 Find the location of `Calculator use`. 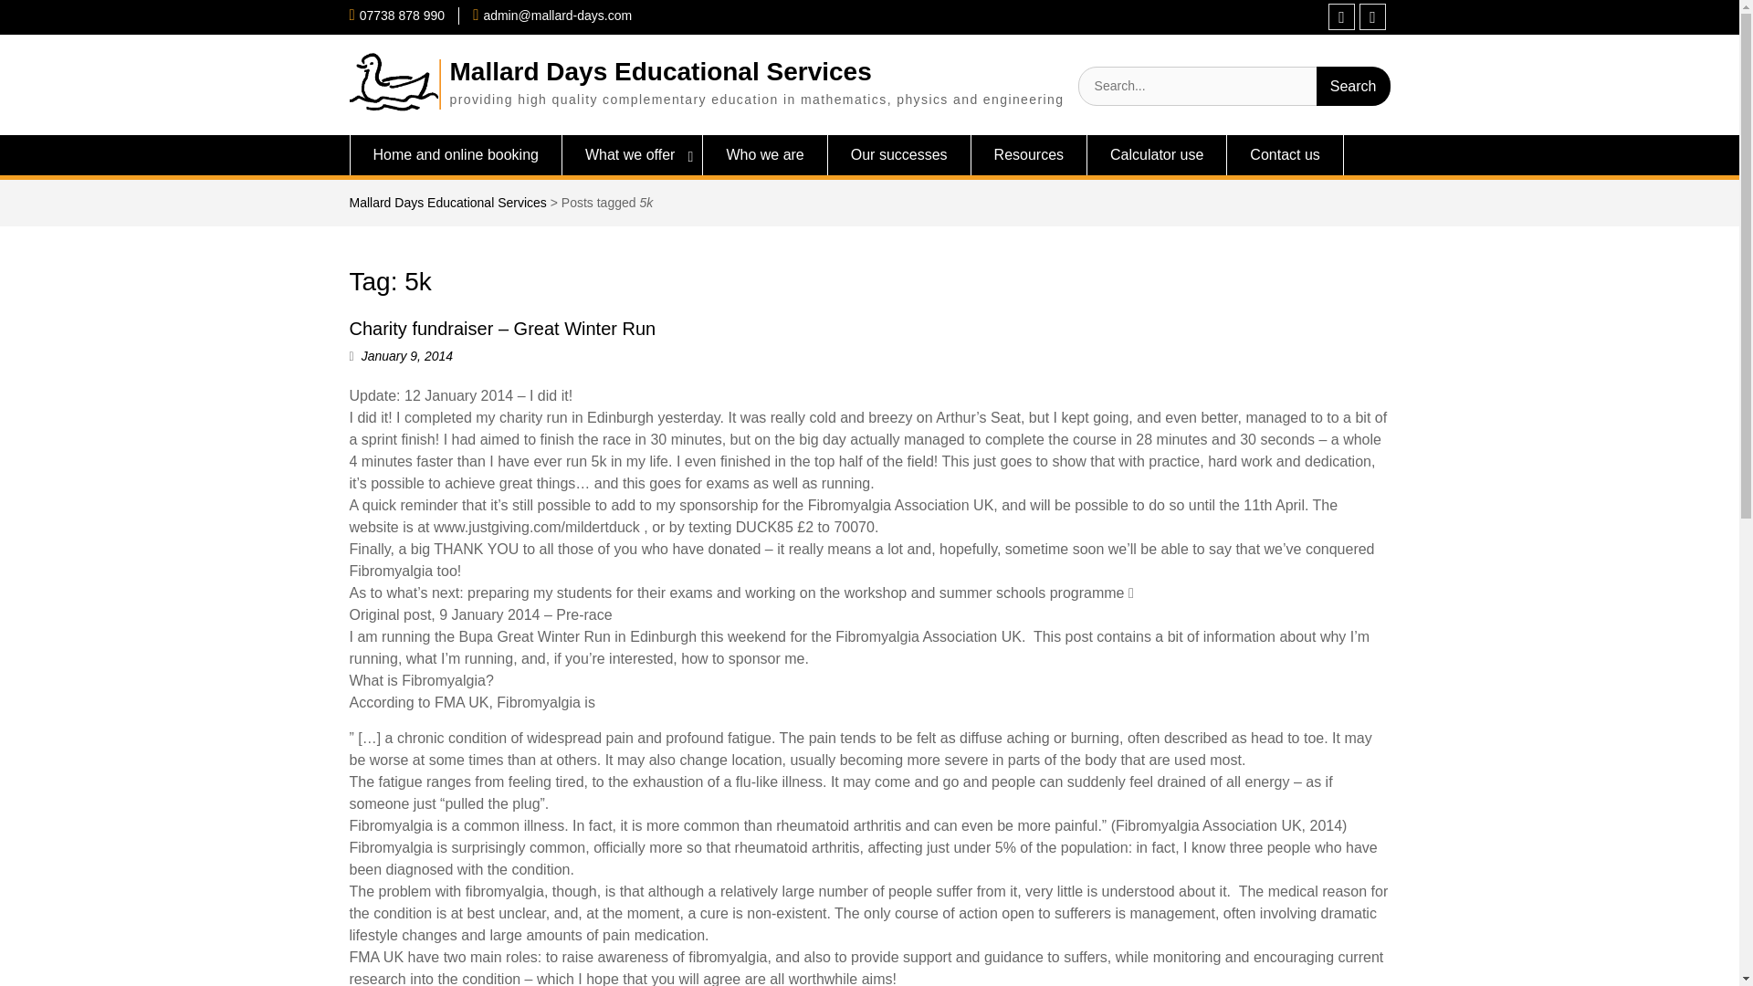

Calculator use is located at coordinates (1157, 155).